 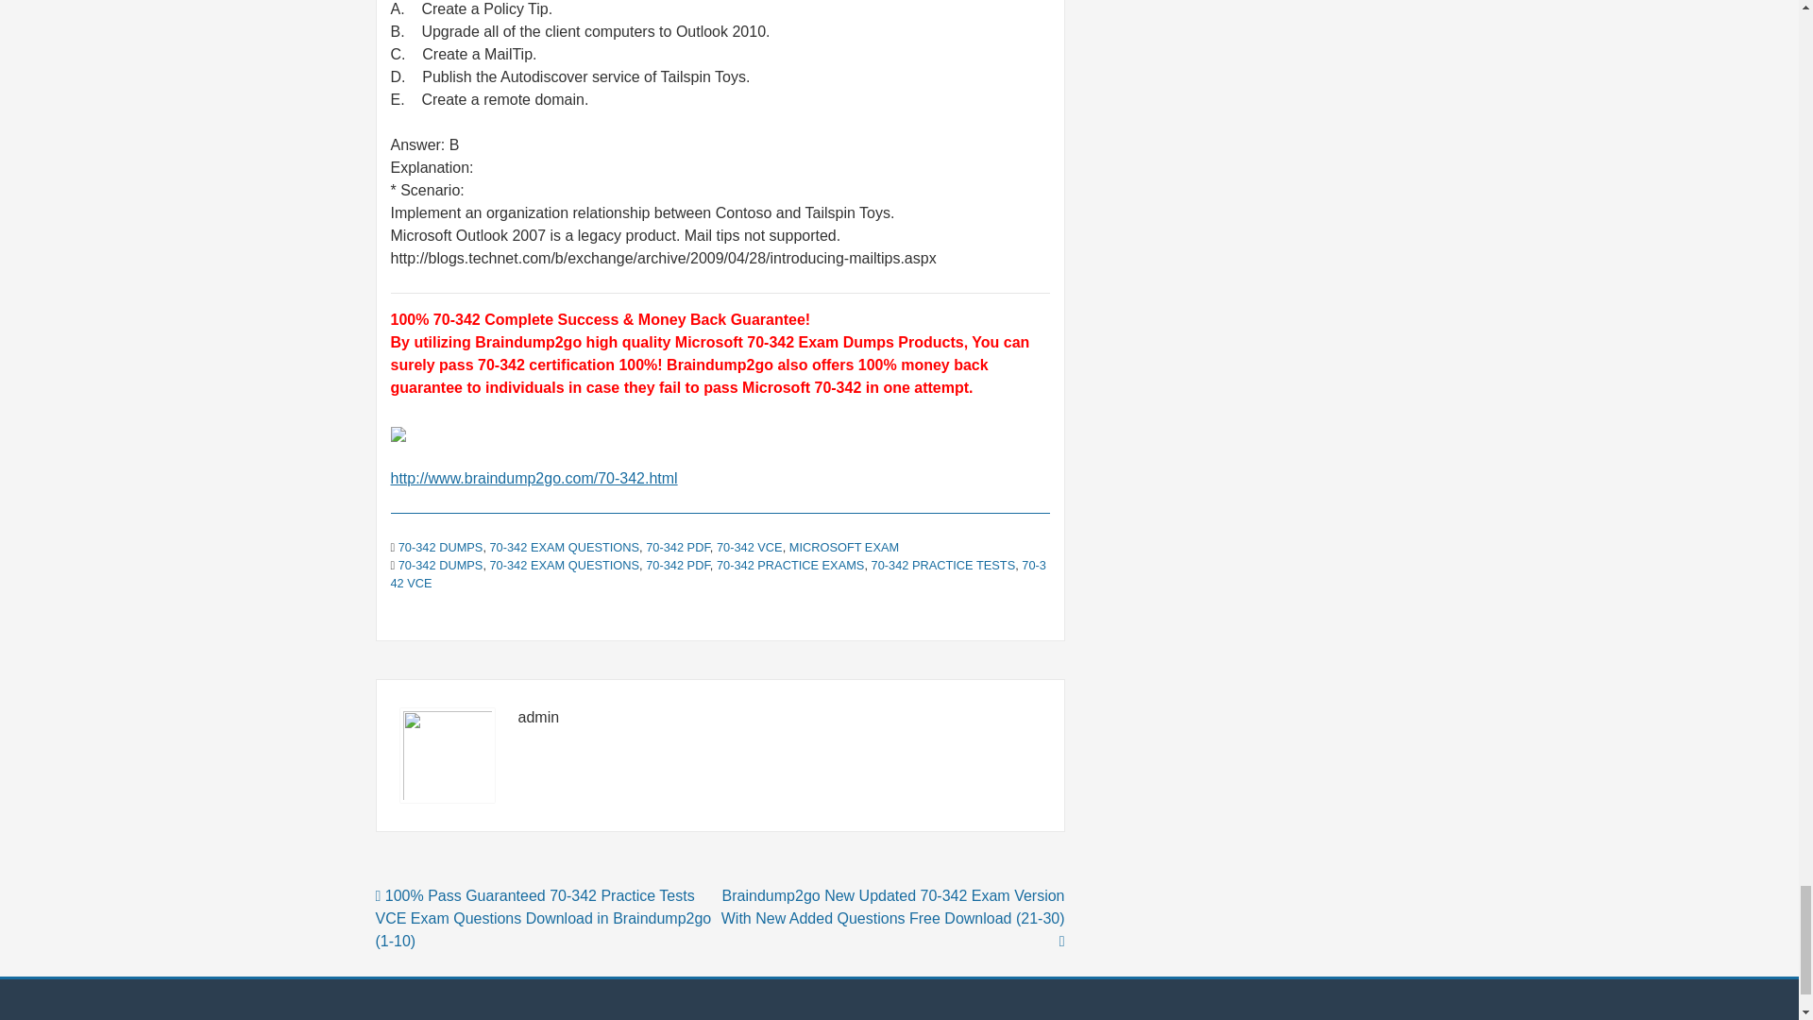 I want to click on 70-342 DUMPS, so click(x=441, y=565).